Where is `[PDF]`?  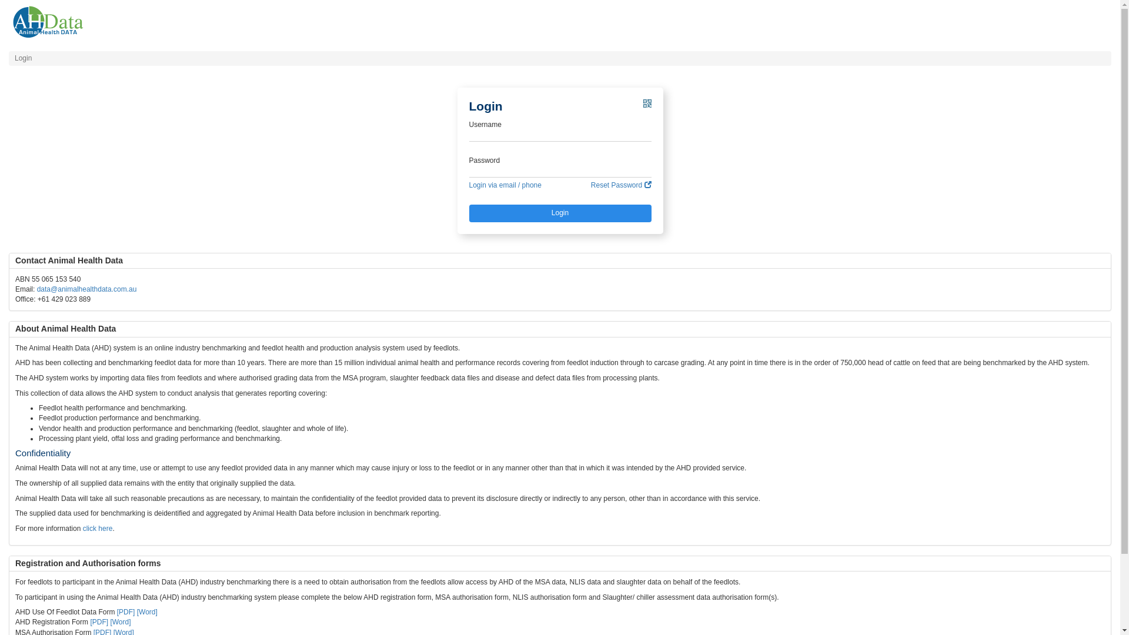
[PDF] is located at coordinates (126, 612).